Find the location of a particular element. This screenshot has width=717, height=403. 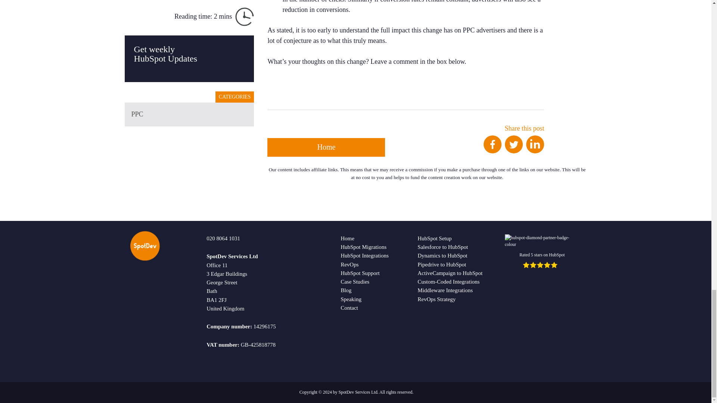

HubSpot Setup is located at coordinates (434, 238).